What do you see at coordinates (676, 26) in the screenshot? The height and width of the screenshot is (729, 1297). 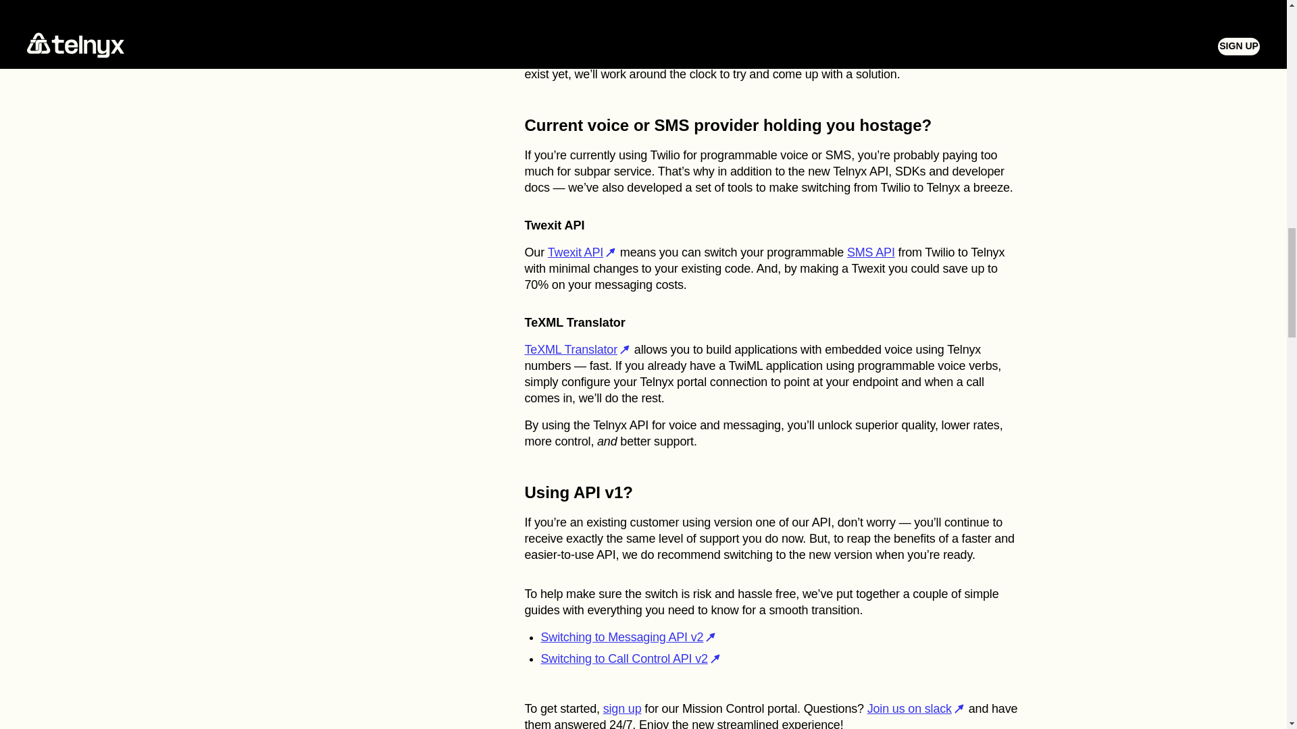 I see `developer docs` at bounding box center [676, 26].